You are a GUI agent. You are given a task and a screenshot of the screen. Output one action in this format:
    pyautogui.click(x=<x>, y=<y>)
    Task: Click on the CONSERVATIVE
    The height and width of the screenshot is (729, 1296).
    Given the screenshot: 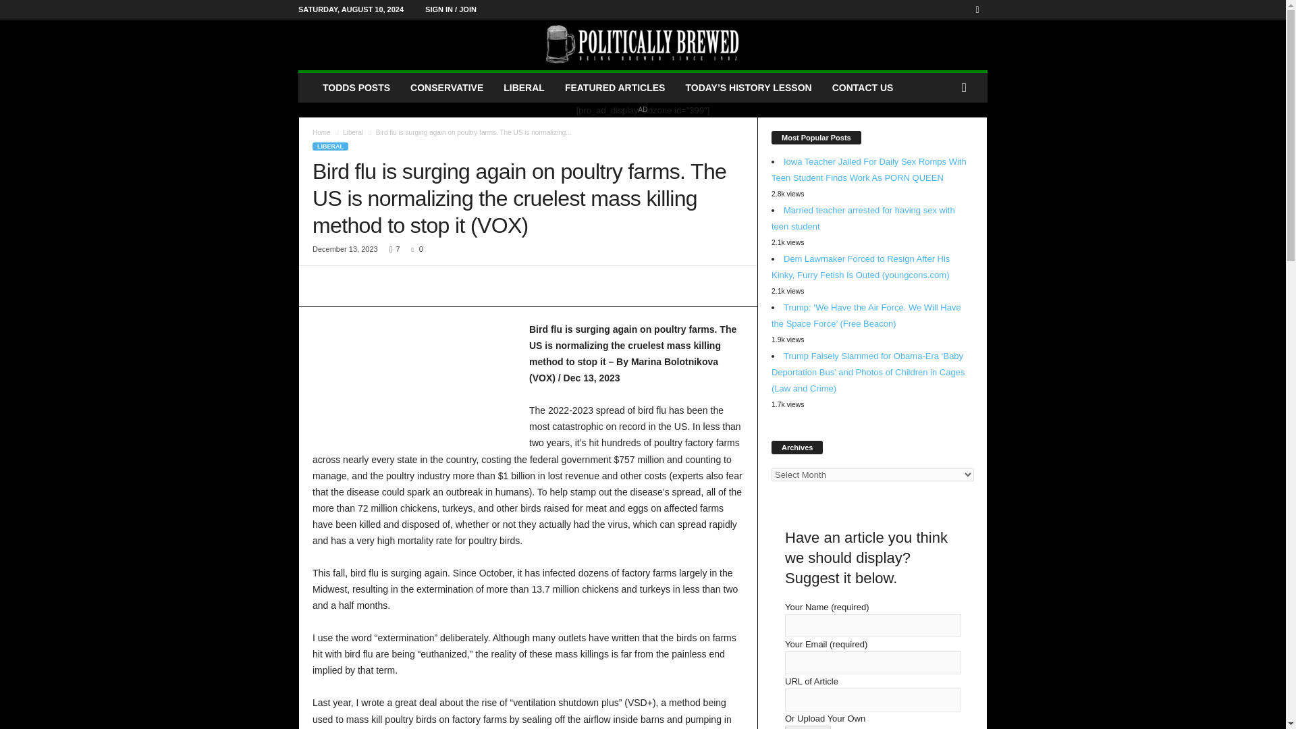 What is the action you would take?
    pyautogui.click(x=447, y=88)
    